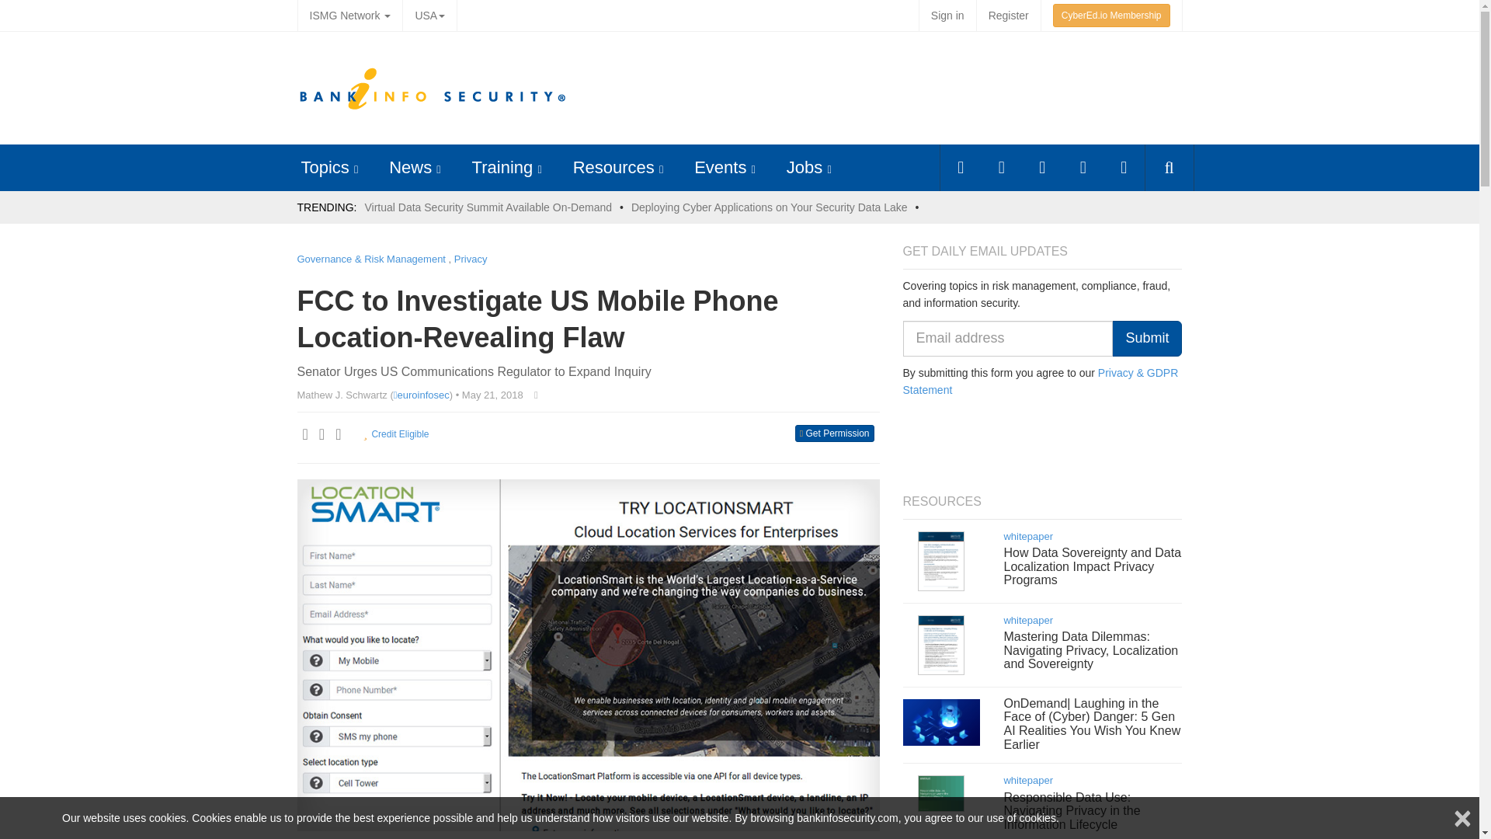 The height and width of the screenshot is (839, 1491). Describe the element at coordinates (1111, 16) in the screenshot. I see `CyberEd.io Membership` at that location.